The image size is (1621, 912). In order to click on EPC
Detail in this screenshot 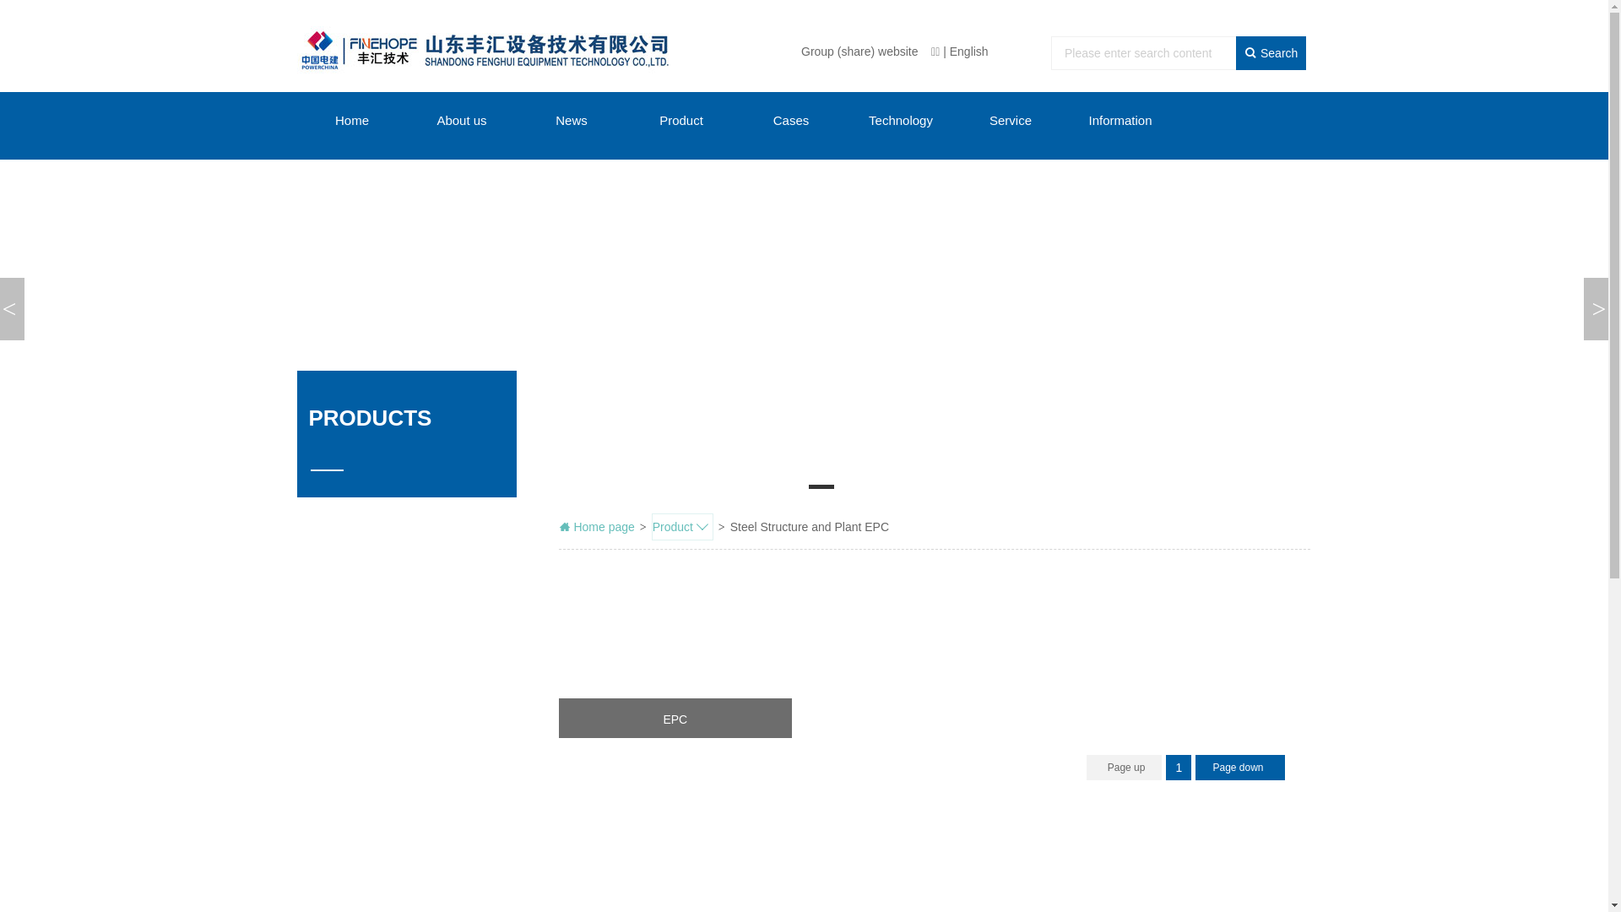, I will do `click(675, 736)`.